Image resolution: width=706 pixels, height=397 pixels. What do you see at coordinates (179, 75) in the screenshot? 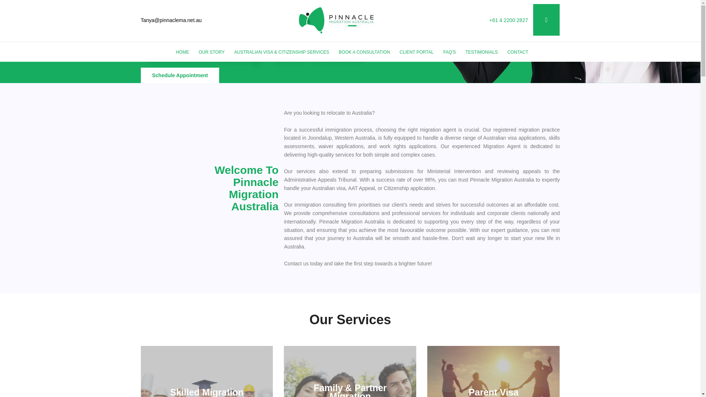
I see `Schedule Appointment` at bounding box center [179, 75].